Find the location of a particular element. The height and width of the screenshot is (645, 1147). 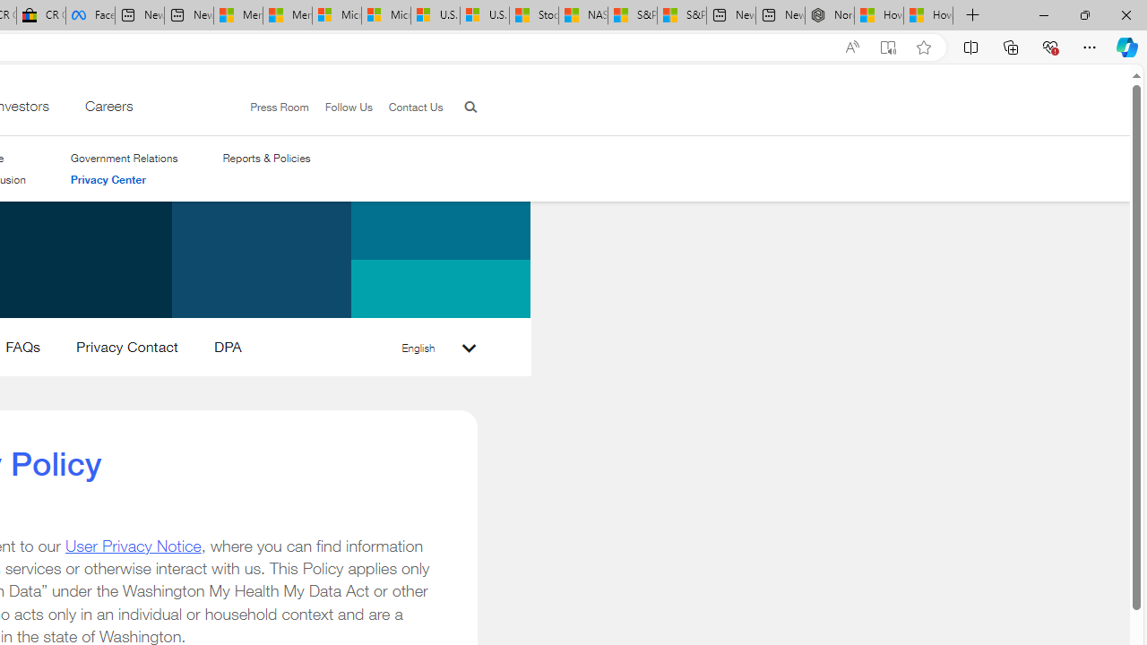

Careers is located at coordinates (108, 110).